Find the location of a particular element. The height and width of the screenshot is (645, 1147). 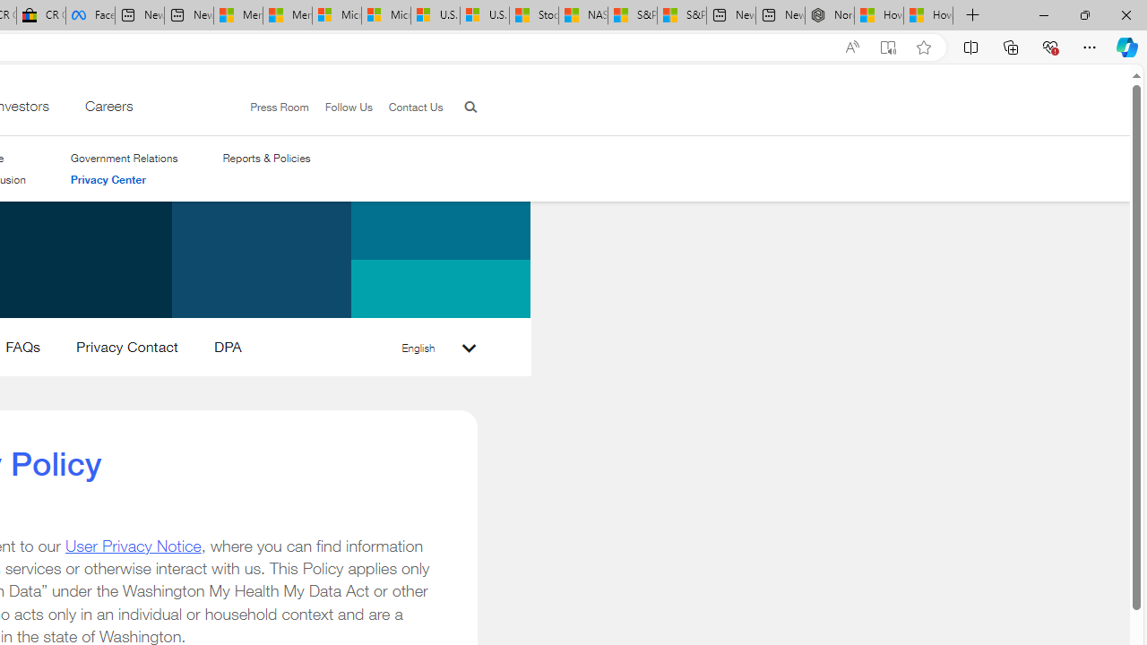

Careers is located at coordinates (108, 110).